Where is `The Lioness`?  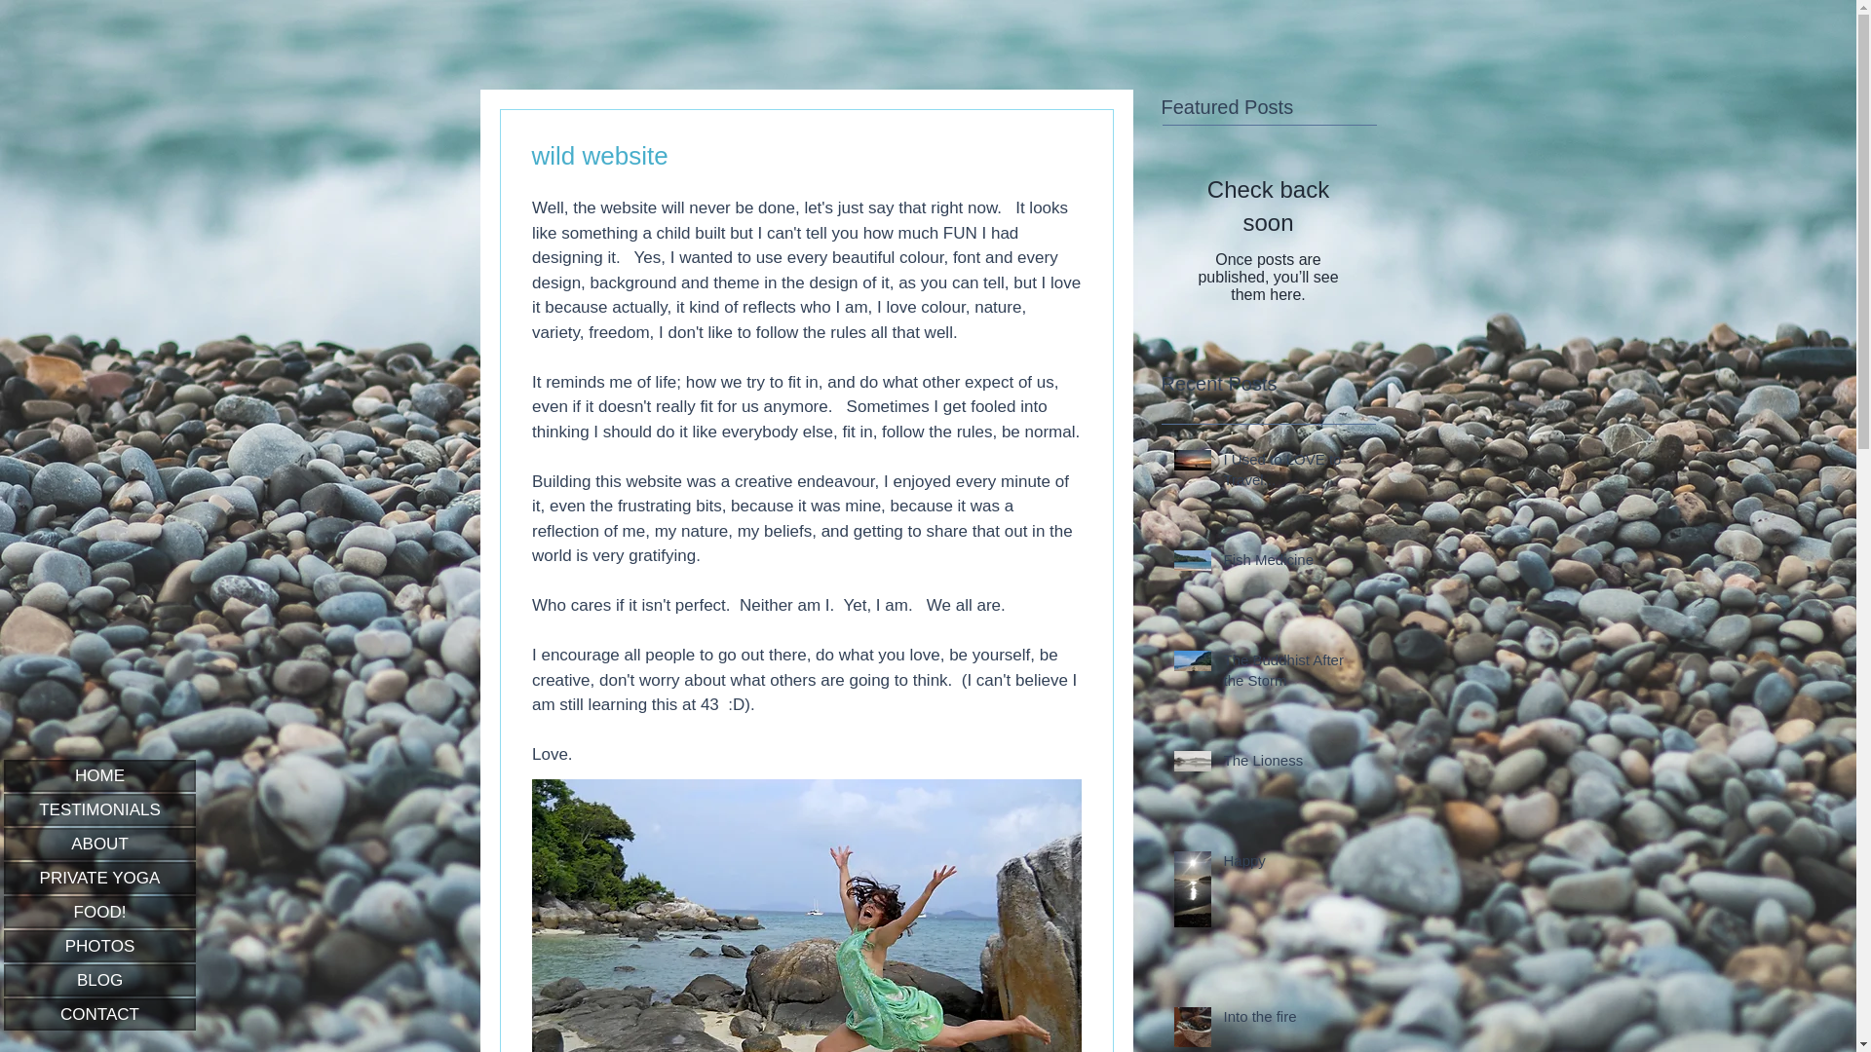 The Lioness is located at coordinates (1293, 764).